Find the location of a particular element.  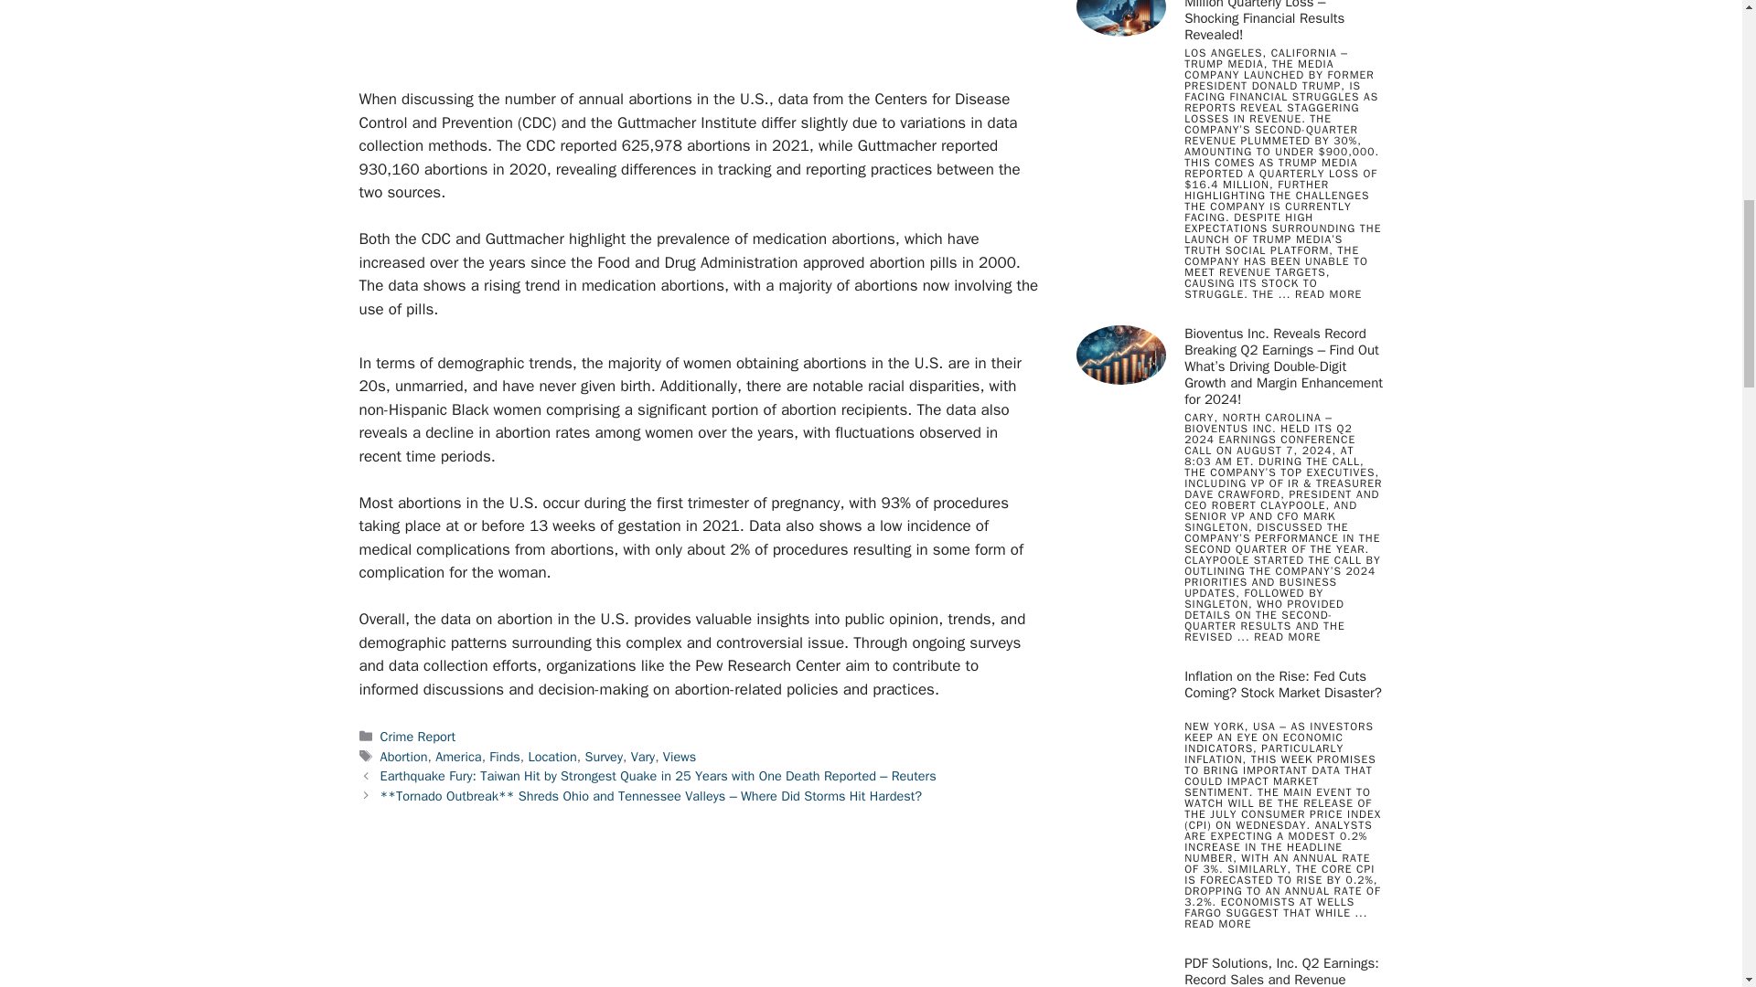

Crime Report is located at coordinates (417, 737).